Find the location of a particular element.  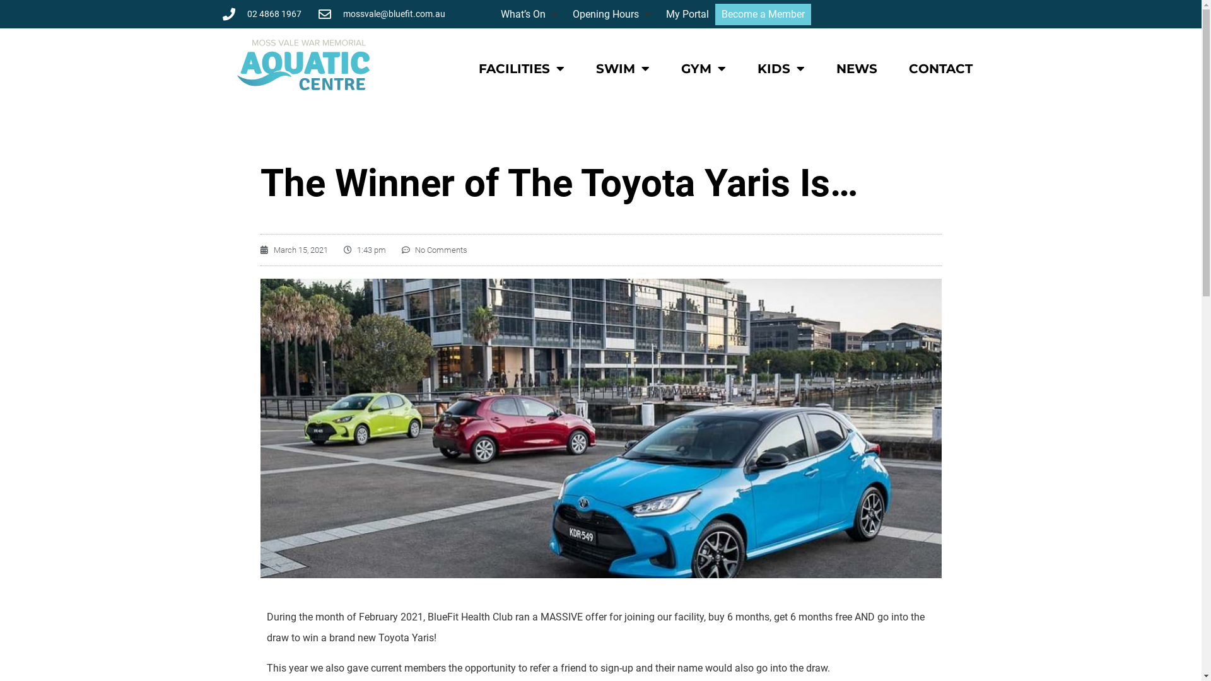

Become a Member is located at coordinates (763, 14).